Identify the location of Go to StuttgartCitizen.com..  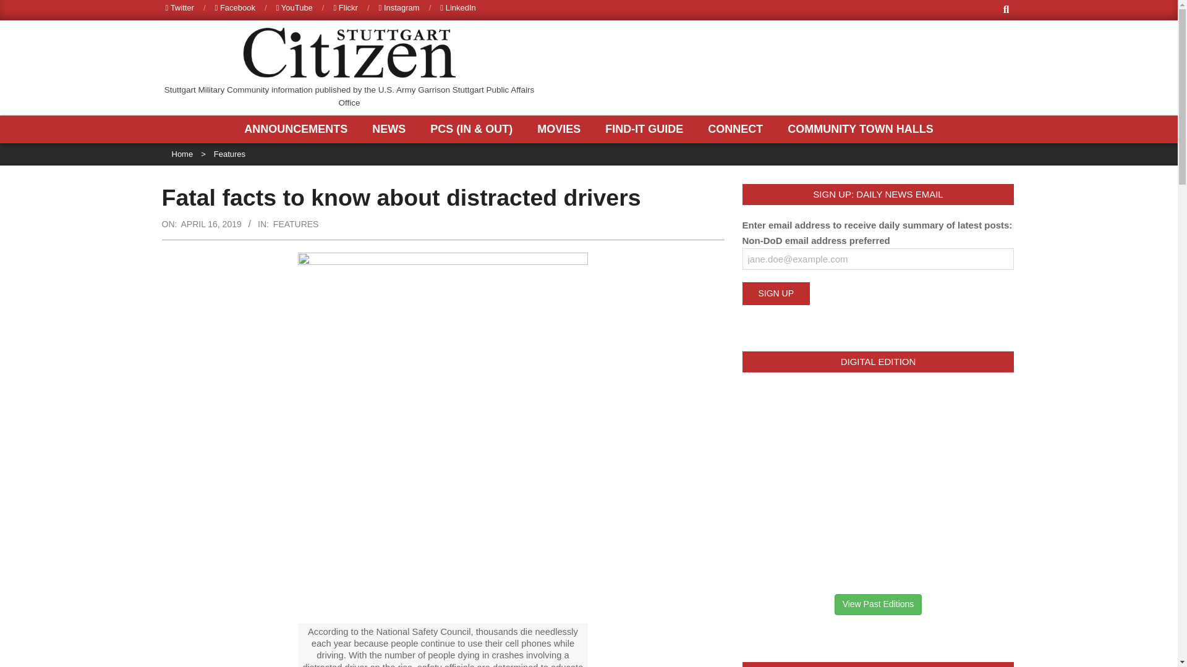
(182, 154).